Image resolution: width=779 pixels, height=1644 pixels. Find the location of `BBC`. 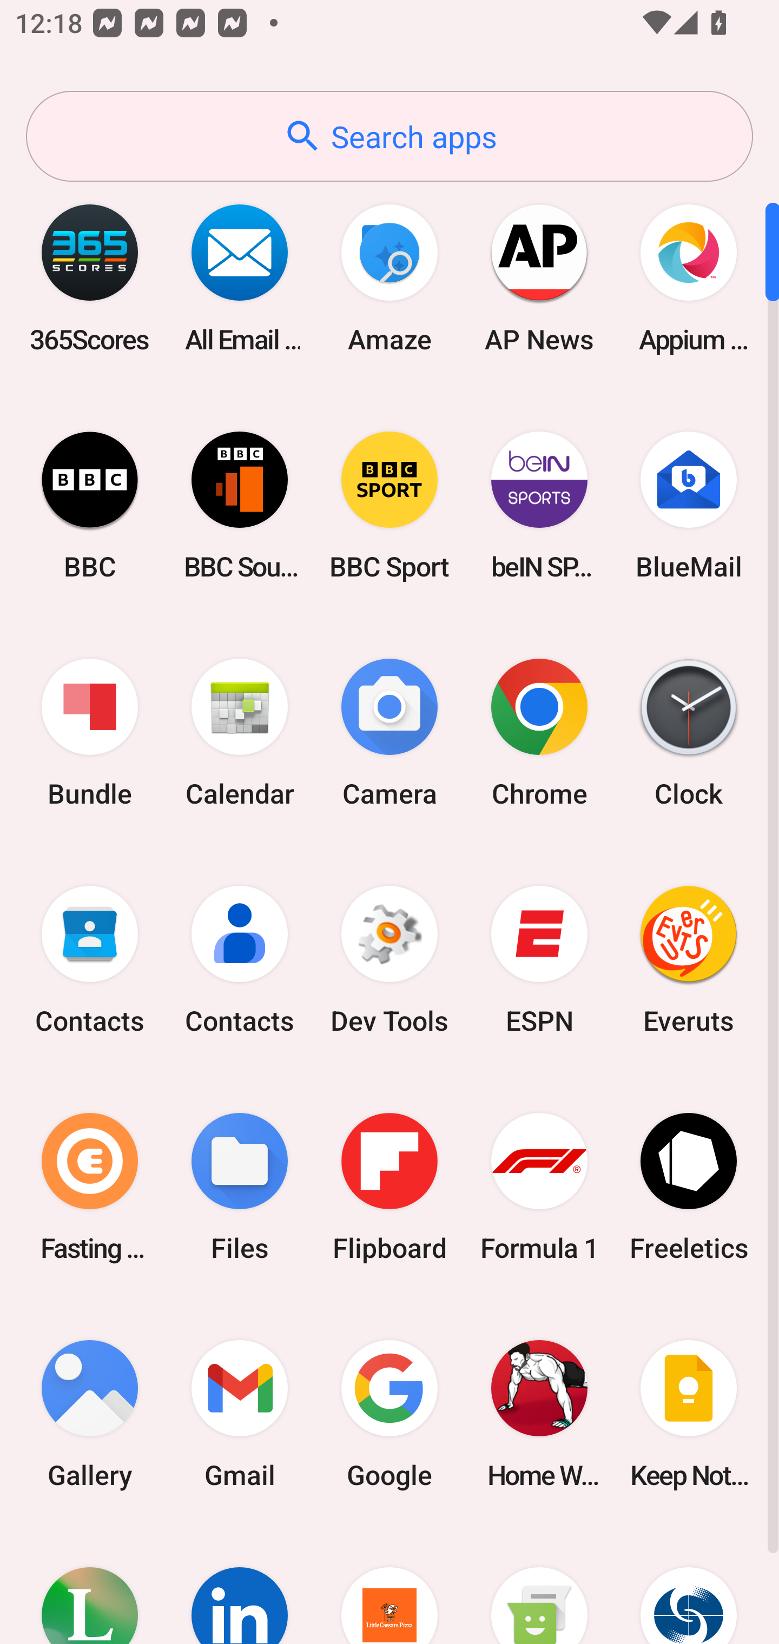

BBC is located at coordinates (90, 505).